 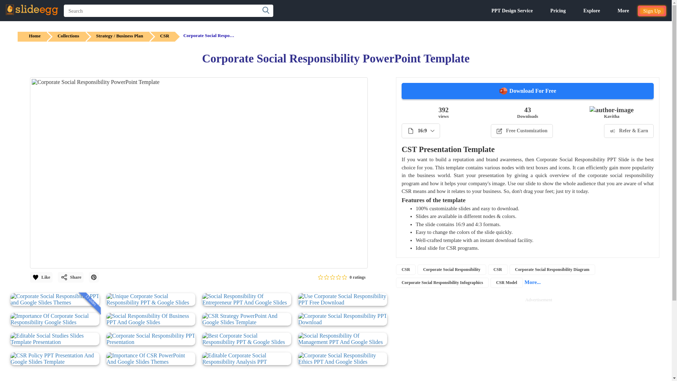 I want to click on Pricing, so click(x=558, y=11).